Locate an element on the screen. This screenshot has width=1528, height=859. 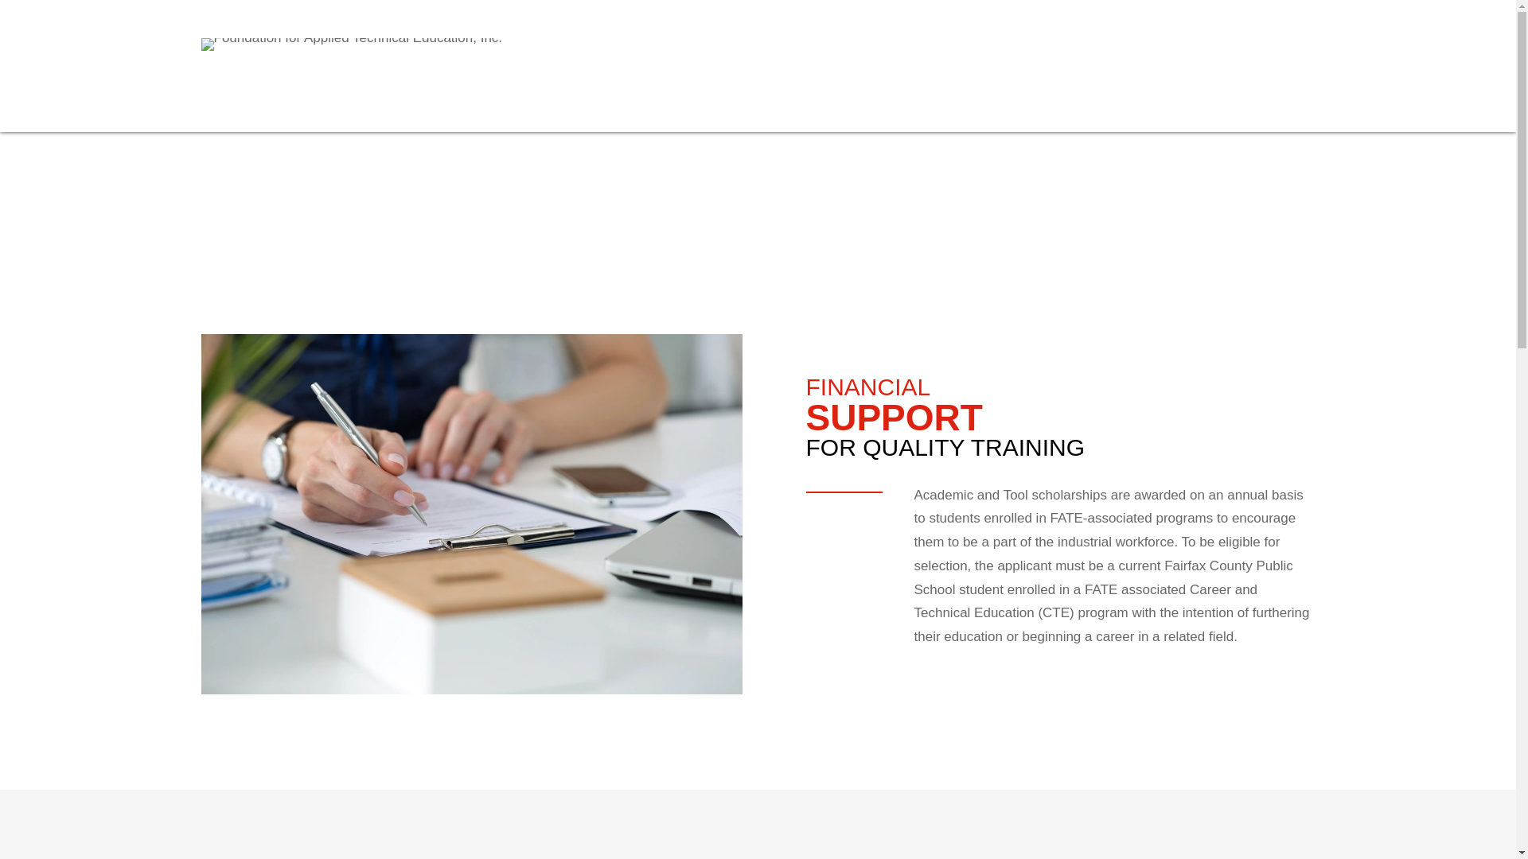
CONTACT US is located at coordinates (1270, 66).